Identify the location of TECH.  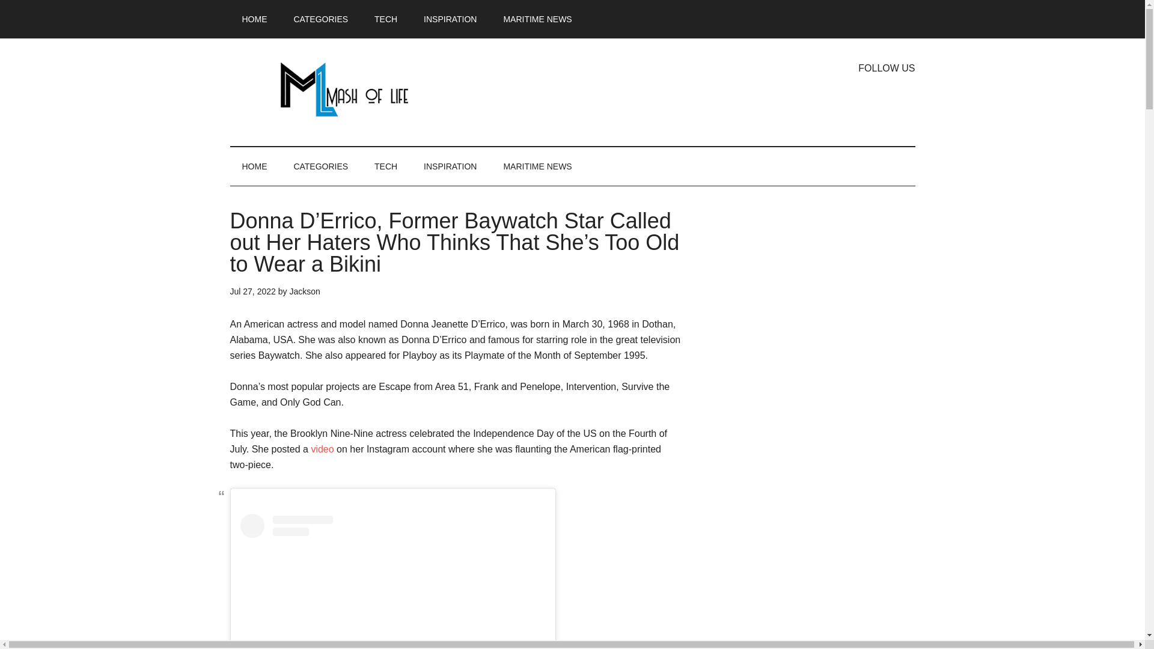
(386, 166).